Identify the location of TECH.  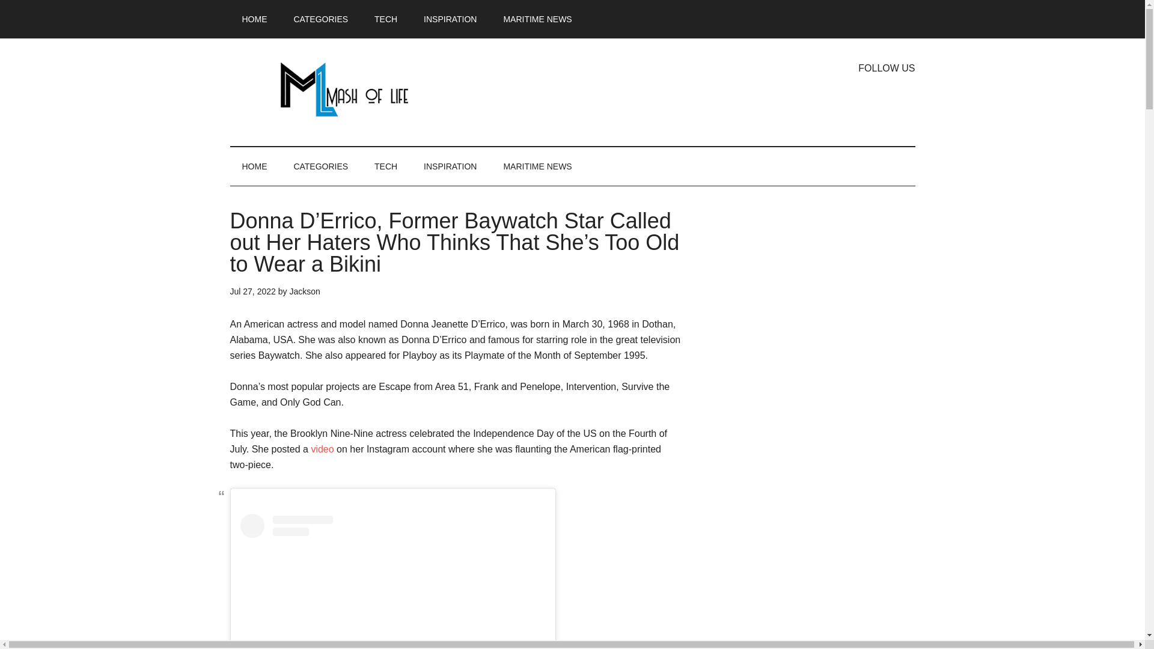
(386, 166).